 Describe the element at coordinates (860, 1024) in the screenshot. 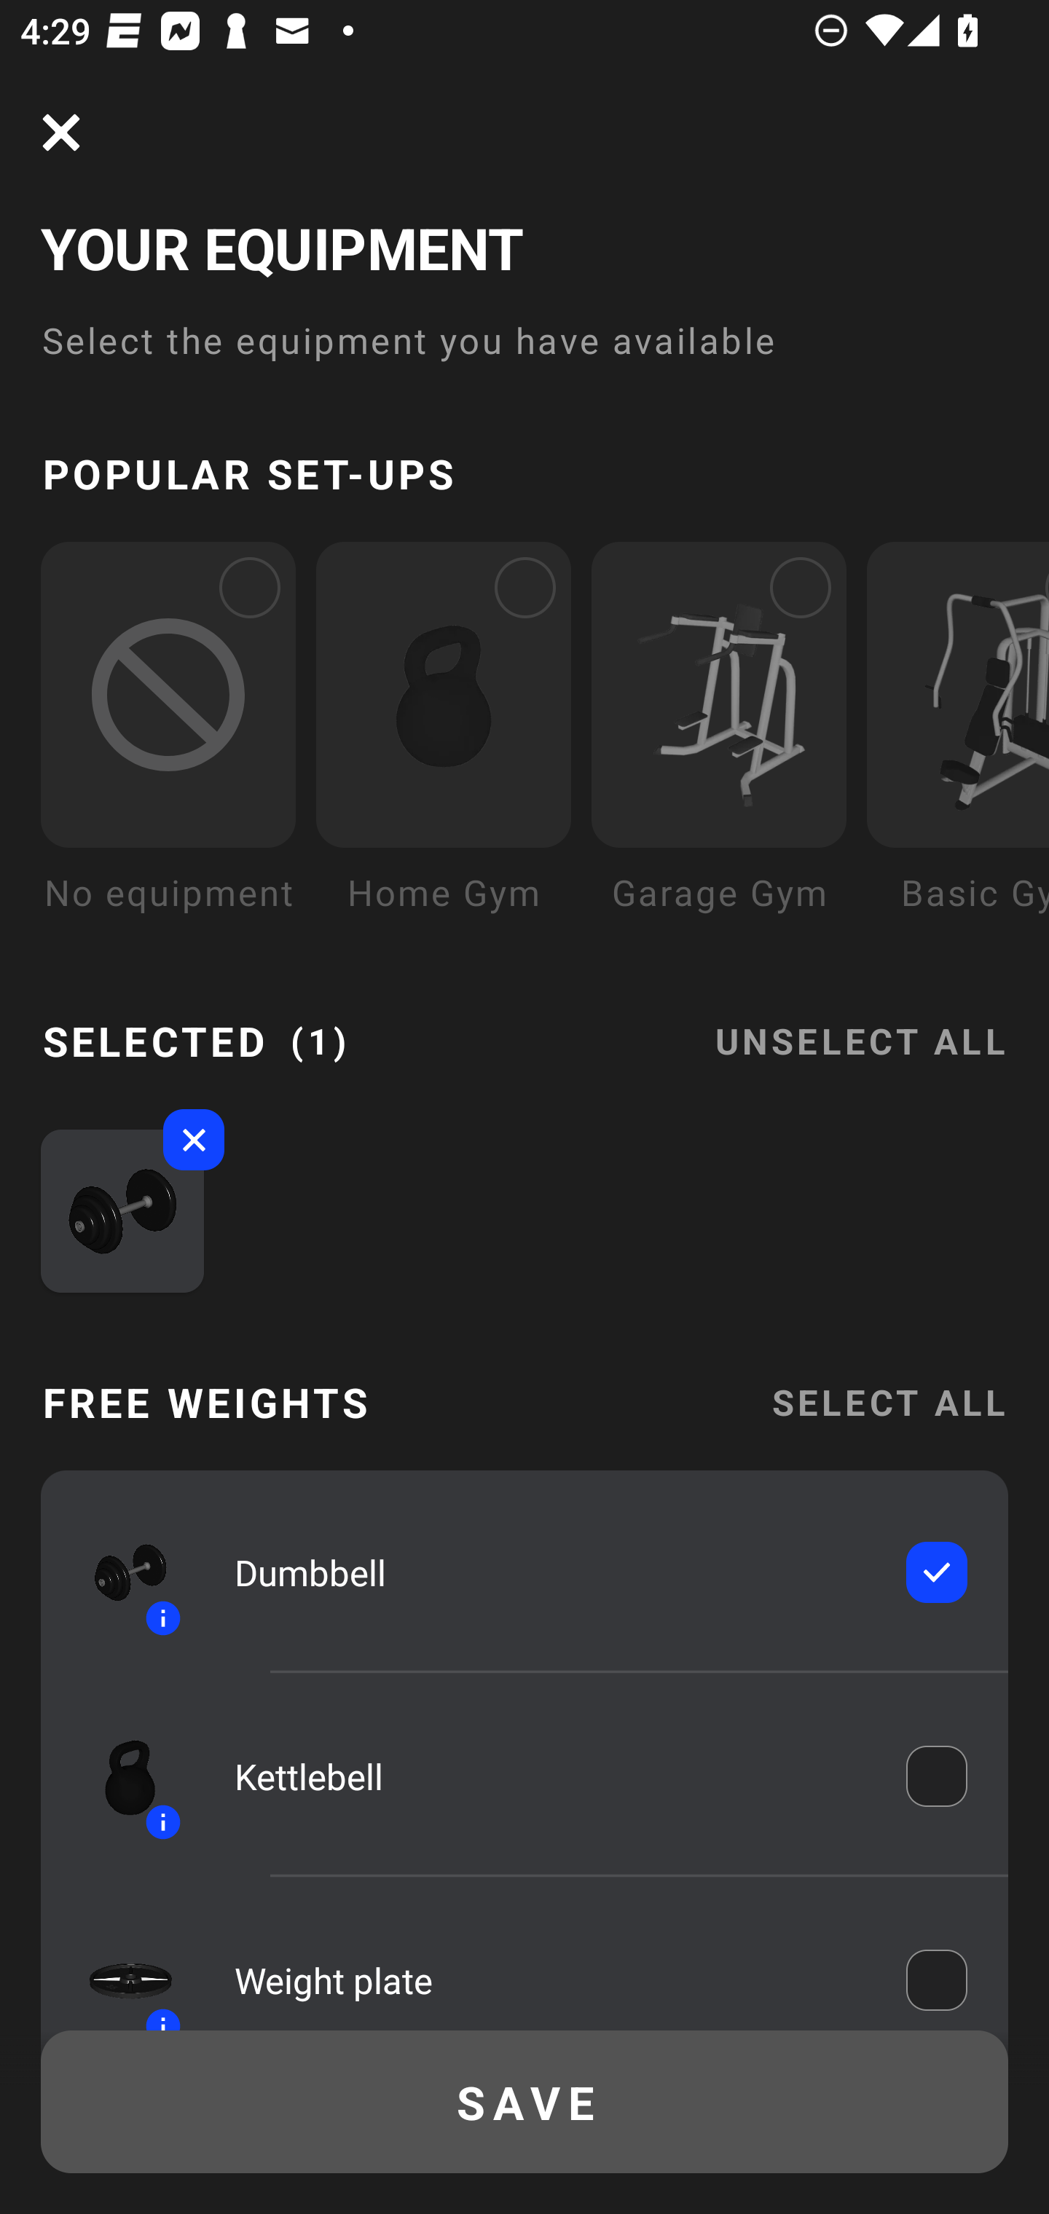

I see `UNSELECT ALL` at that location.